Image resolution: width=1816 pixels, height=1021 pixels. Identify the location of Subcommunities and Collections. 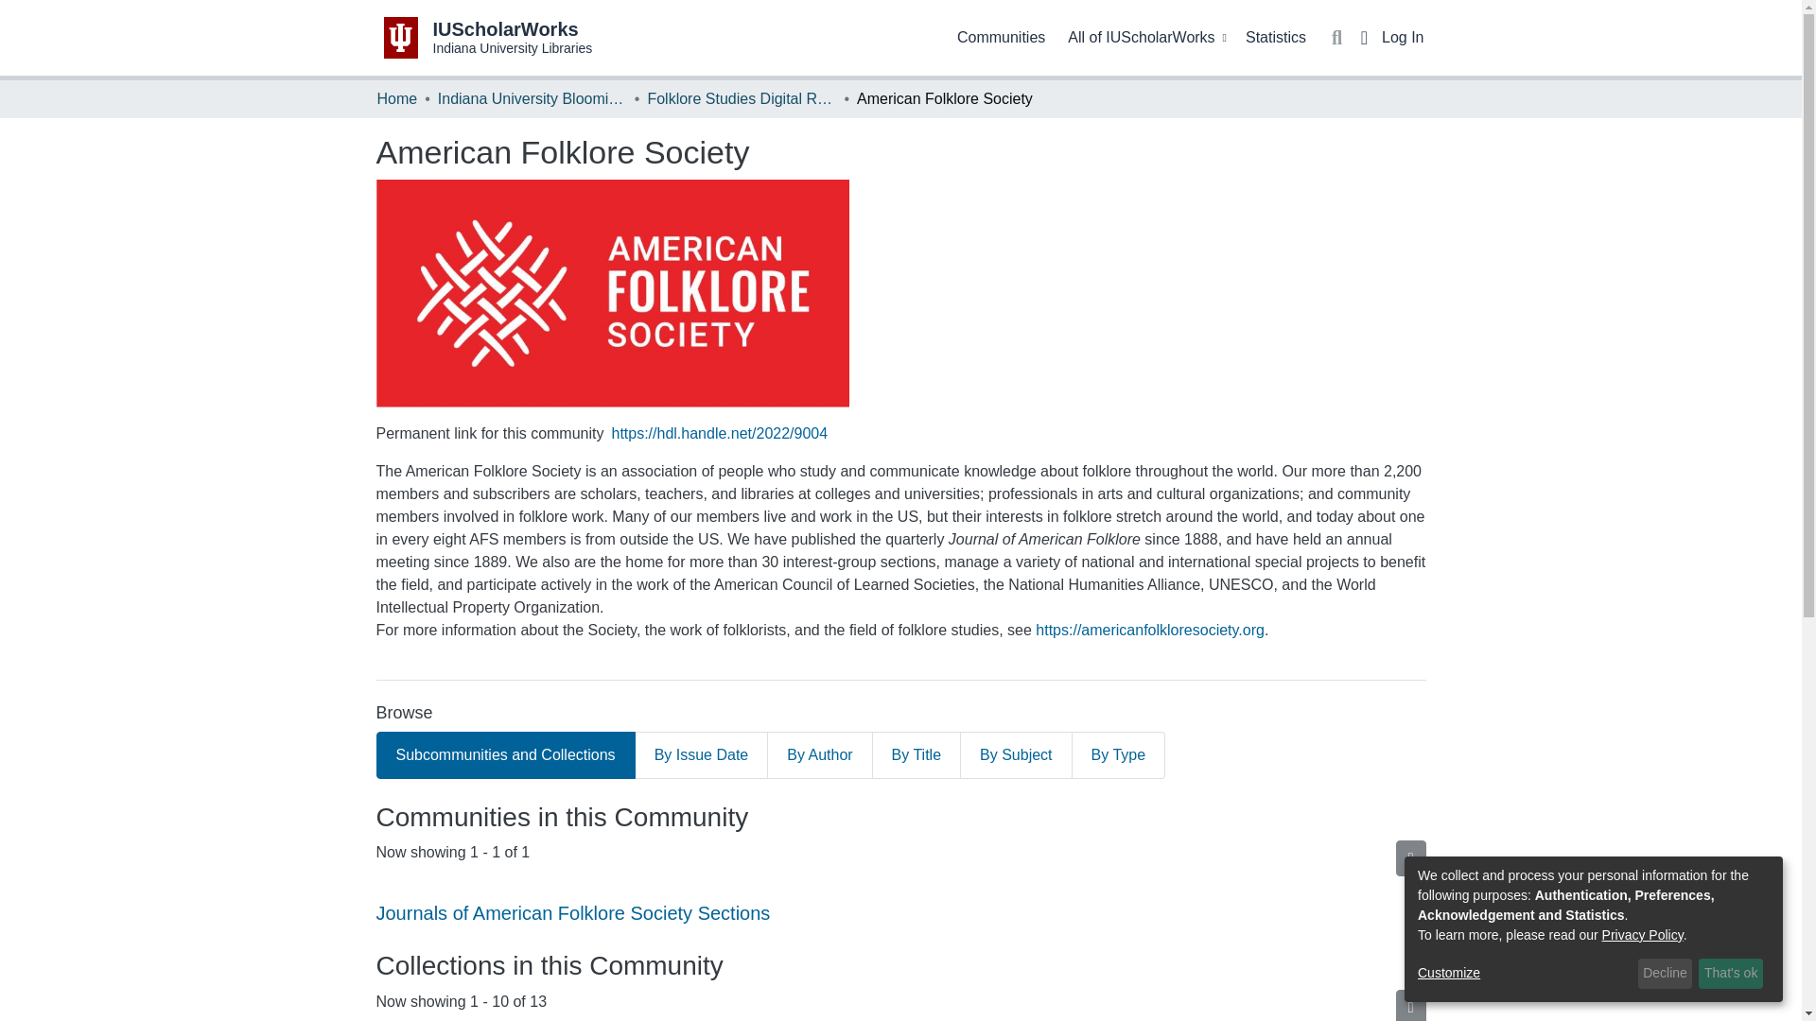
(505, 755).